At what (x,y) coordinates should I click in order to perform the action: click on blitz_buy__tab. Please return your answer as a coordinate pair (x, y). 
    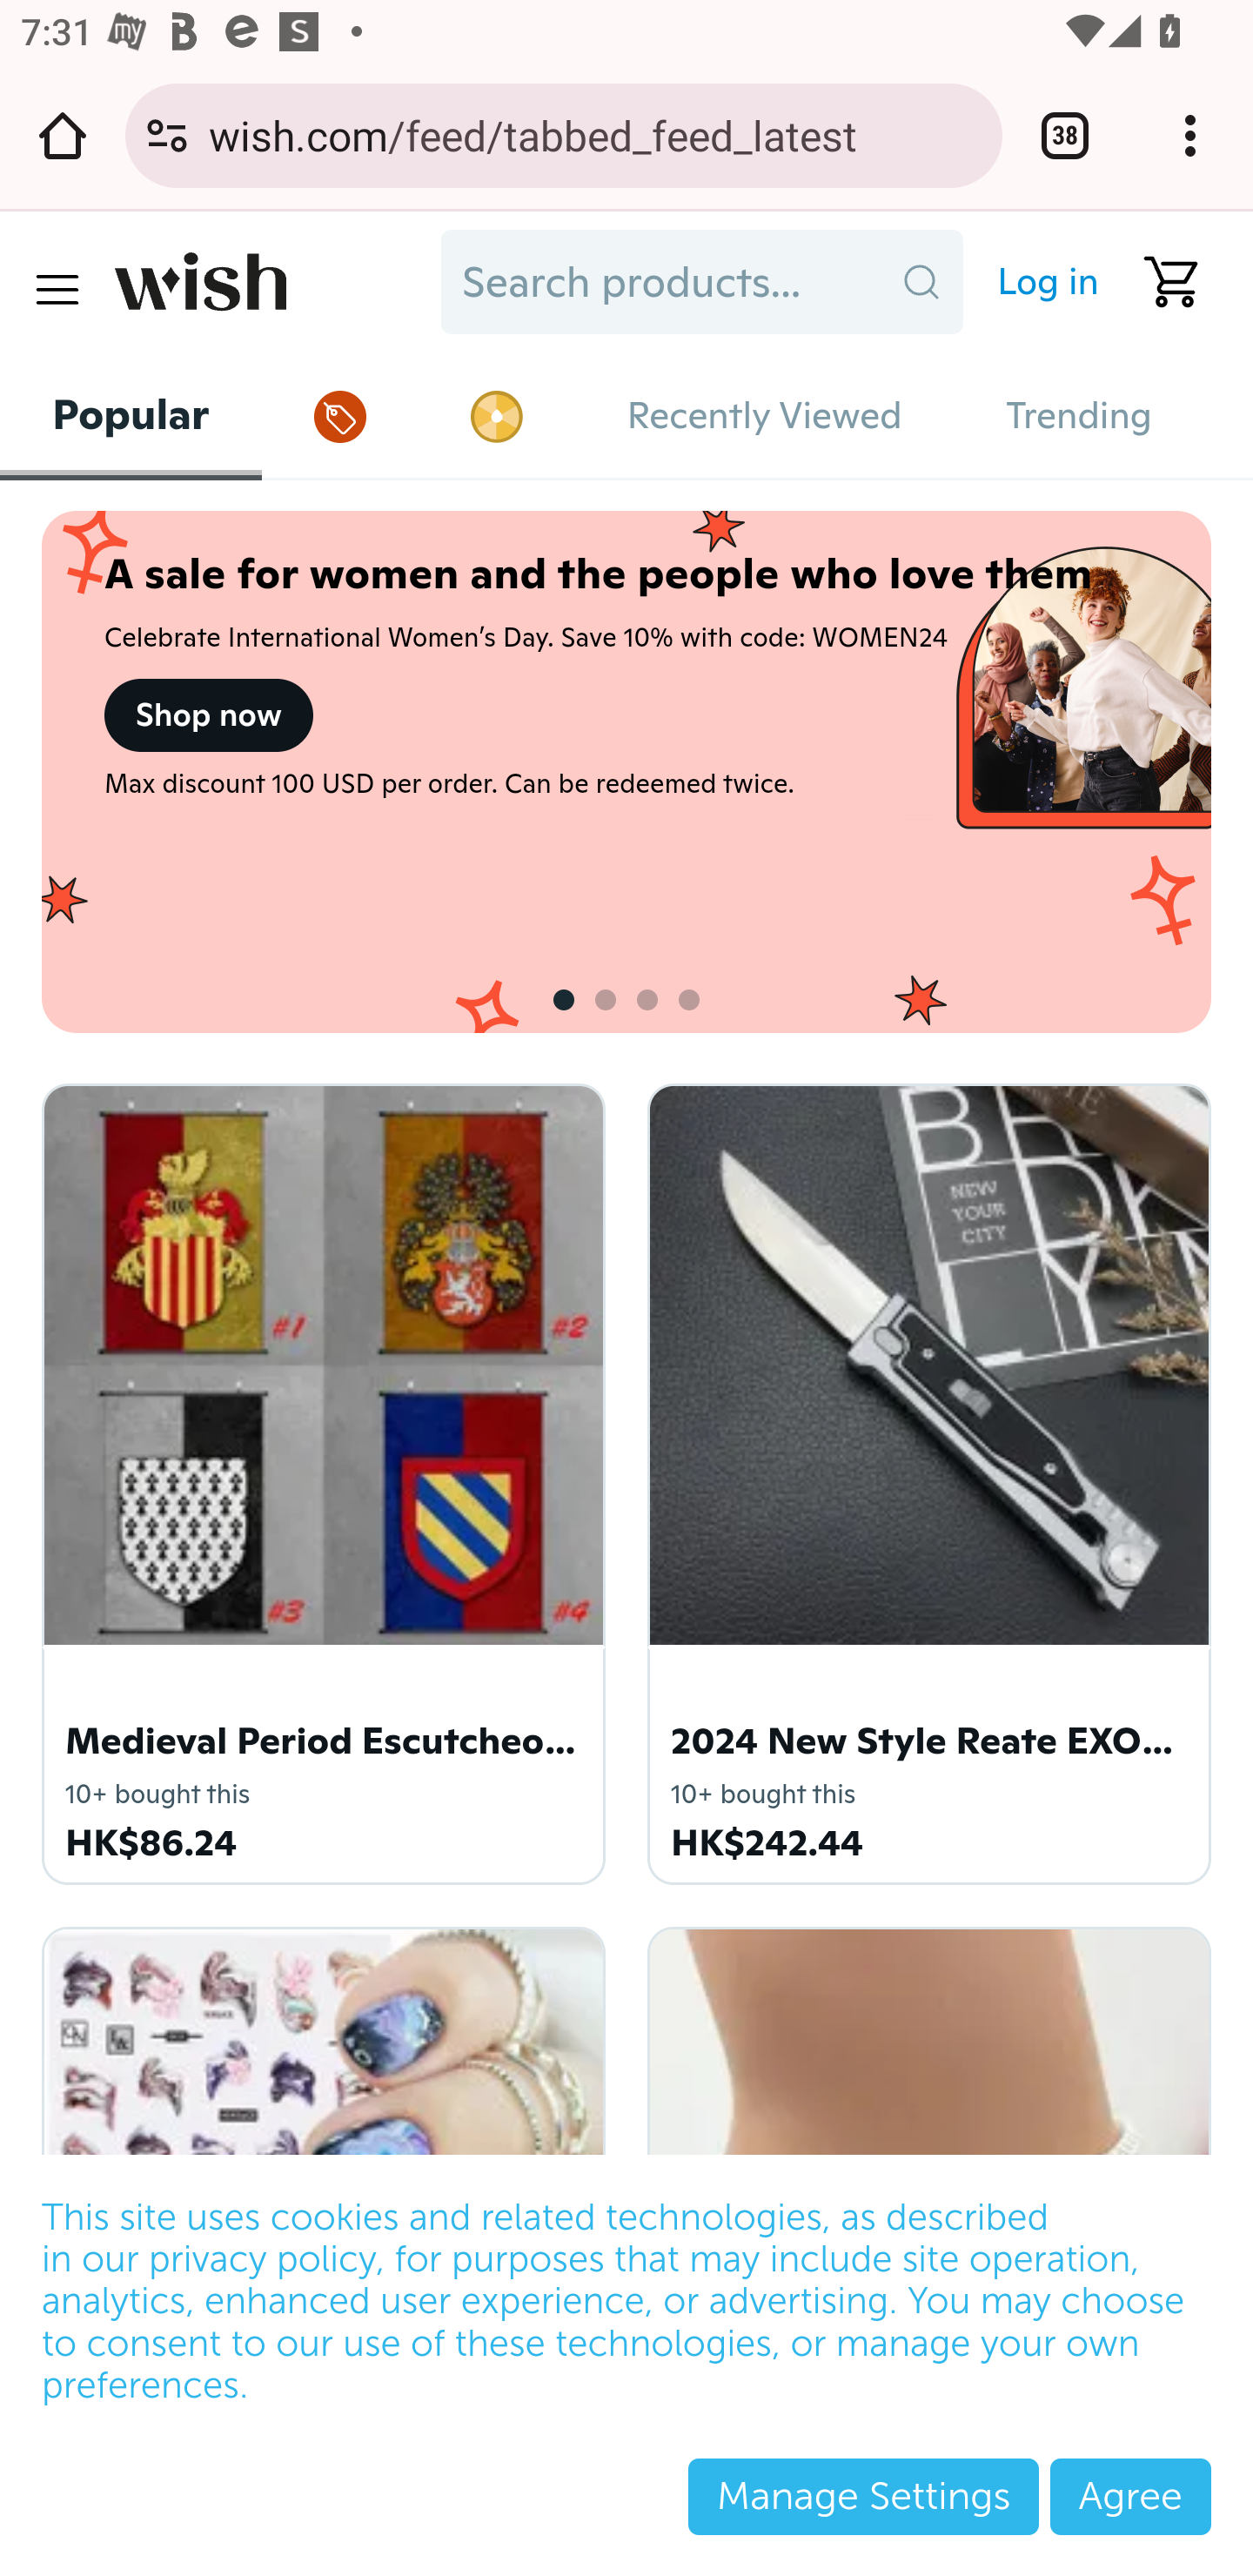
    Looking at the image, I should click on (498, 416).